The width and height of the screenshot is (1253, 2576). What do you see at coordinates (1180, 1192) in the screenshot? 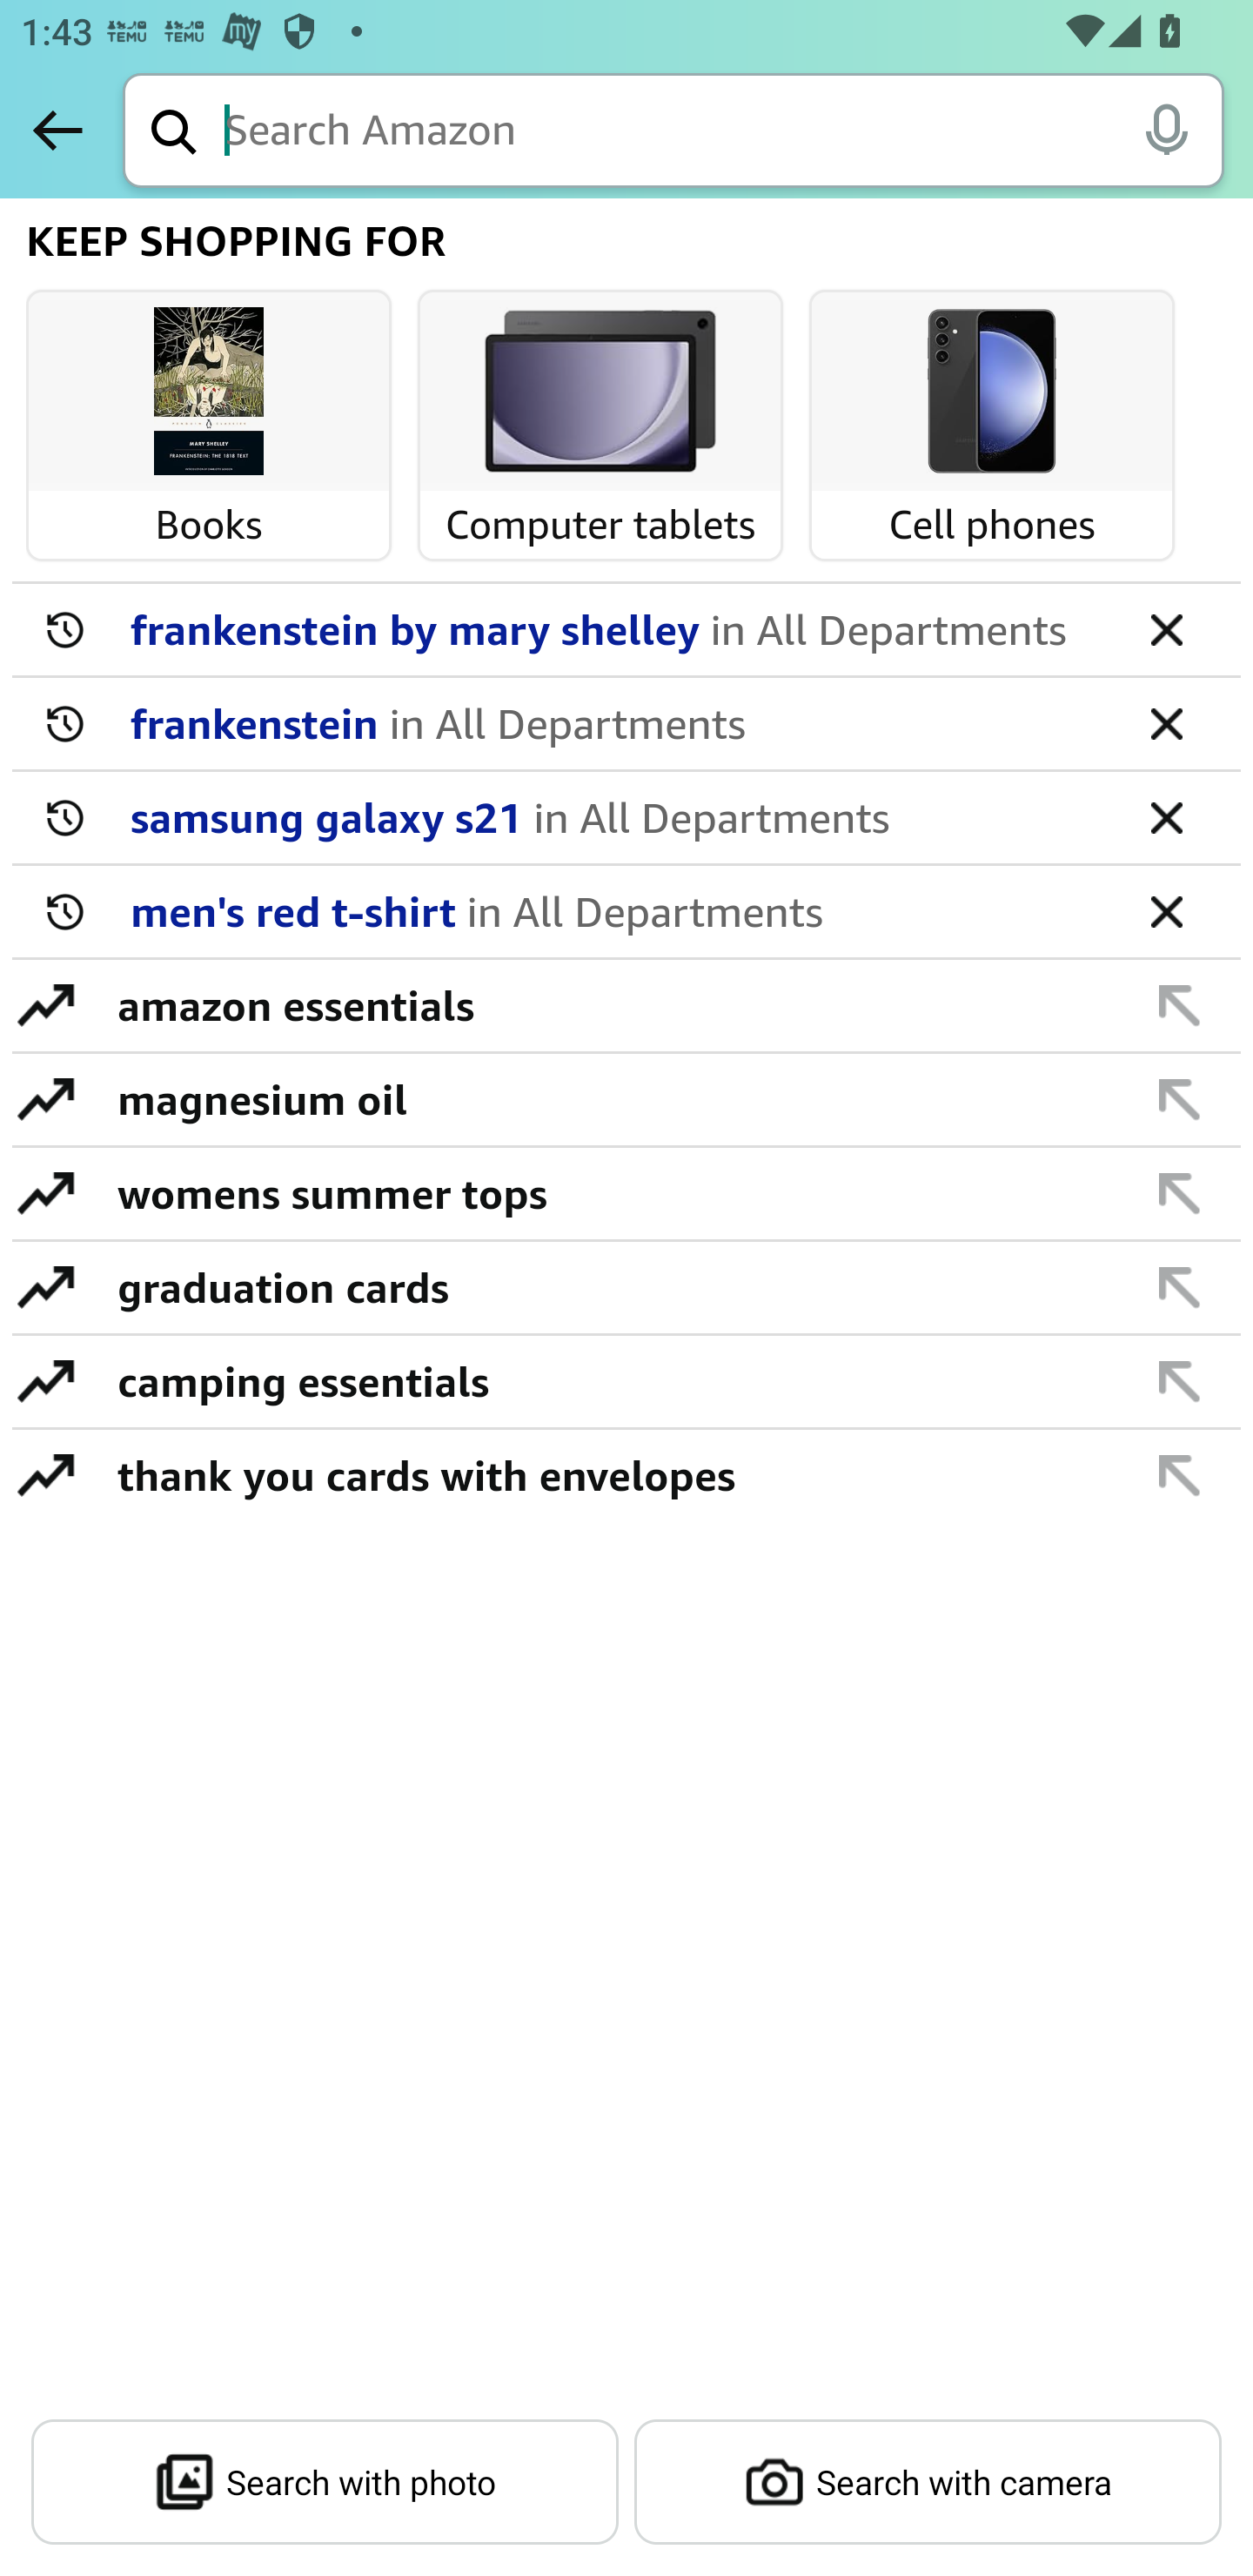
I see `append suggestion` at bounding box center [1180, 1192].